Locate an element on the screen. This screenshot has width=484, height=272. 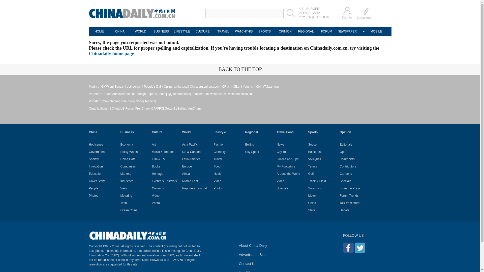
CHINA is located at coordinates (119, 31).